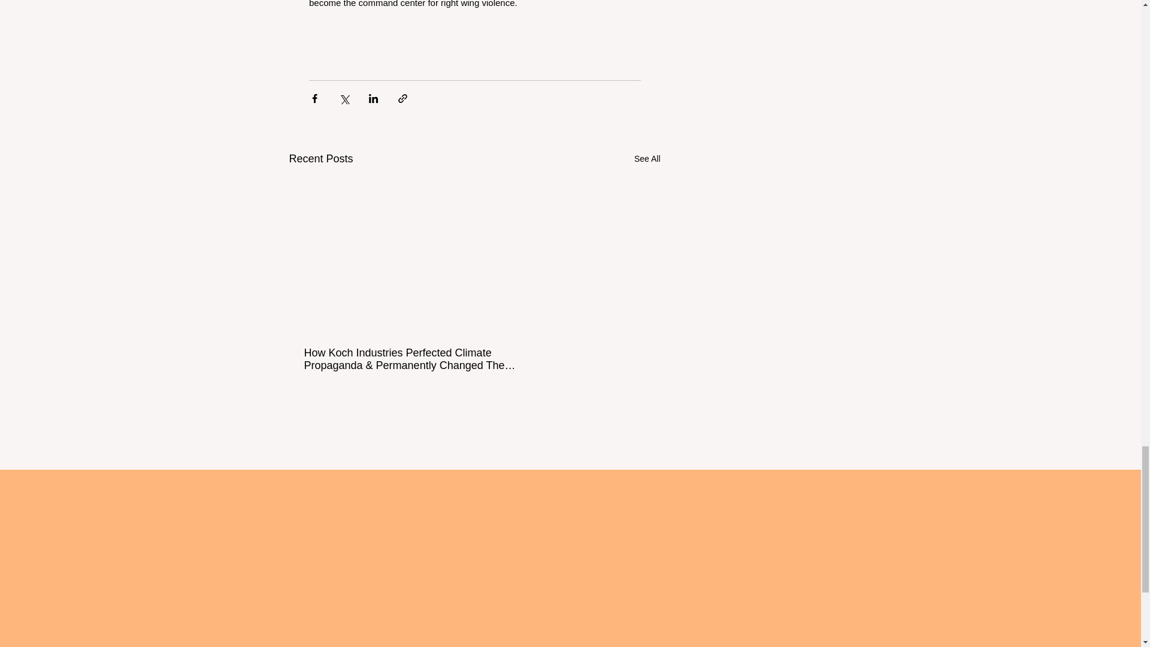 This screenshot has height=647, width=1150. I want to click on See All, so click(647, 158).